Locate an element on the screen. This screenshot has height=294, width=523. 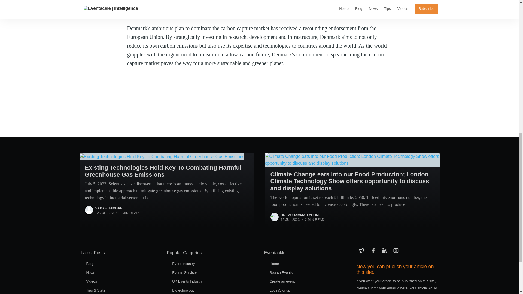
News is located at coordinates (90, 272).